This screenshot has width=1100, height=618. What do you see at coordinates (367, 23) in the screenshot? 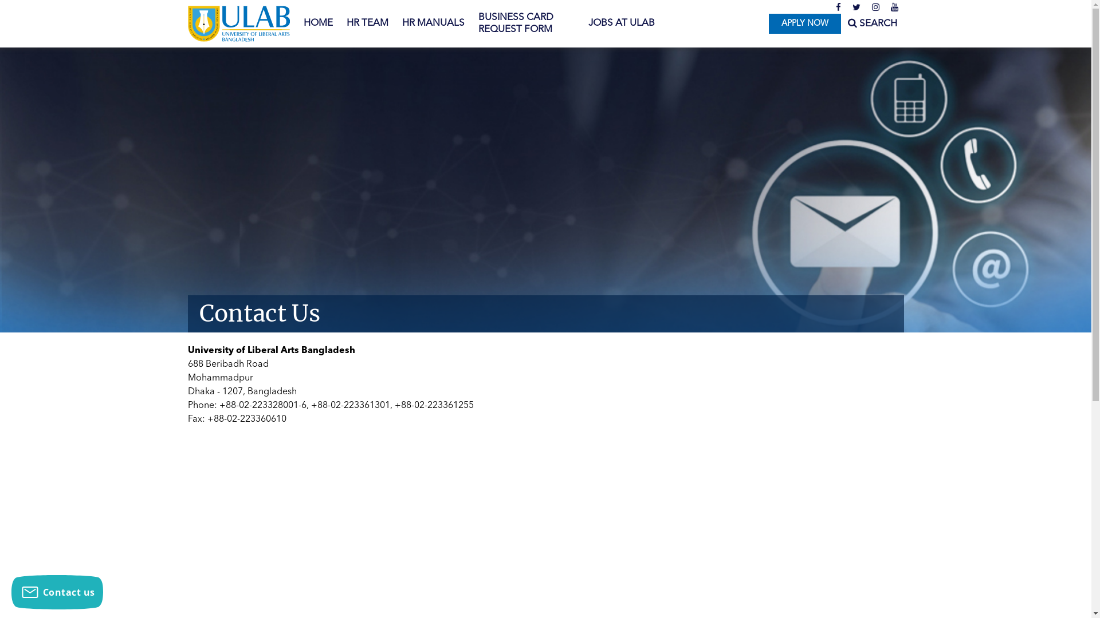
I see `HR TEAM` at bounding box center [367, 23].